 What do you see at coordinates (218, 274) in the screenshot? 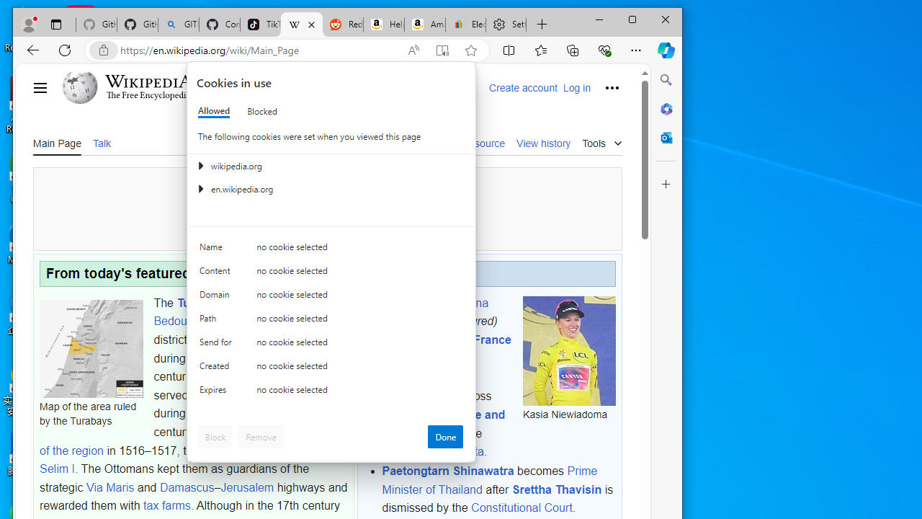
I see `Content` at bounding box center [218, 274].